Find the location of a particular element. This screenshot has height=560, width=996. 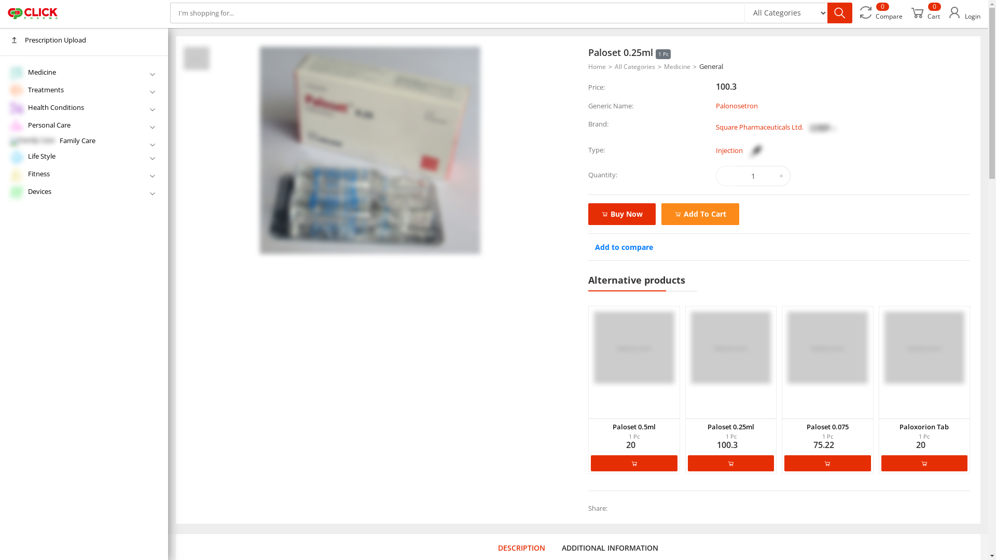

Add to cart is located at coordinates (731, 464).